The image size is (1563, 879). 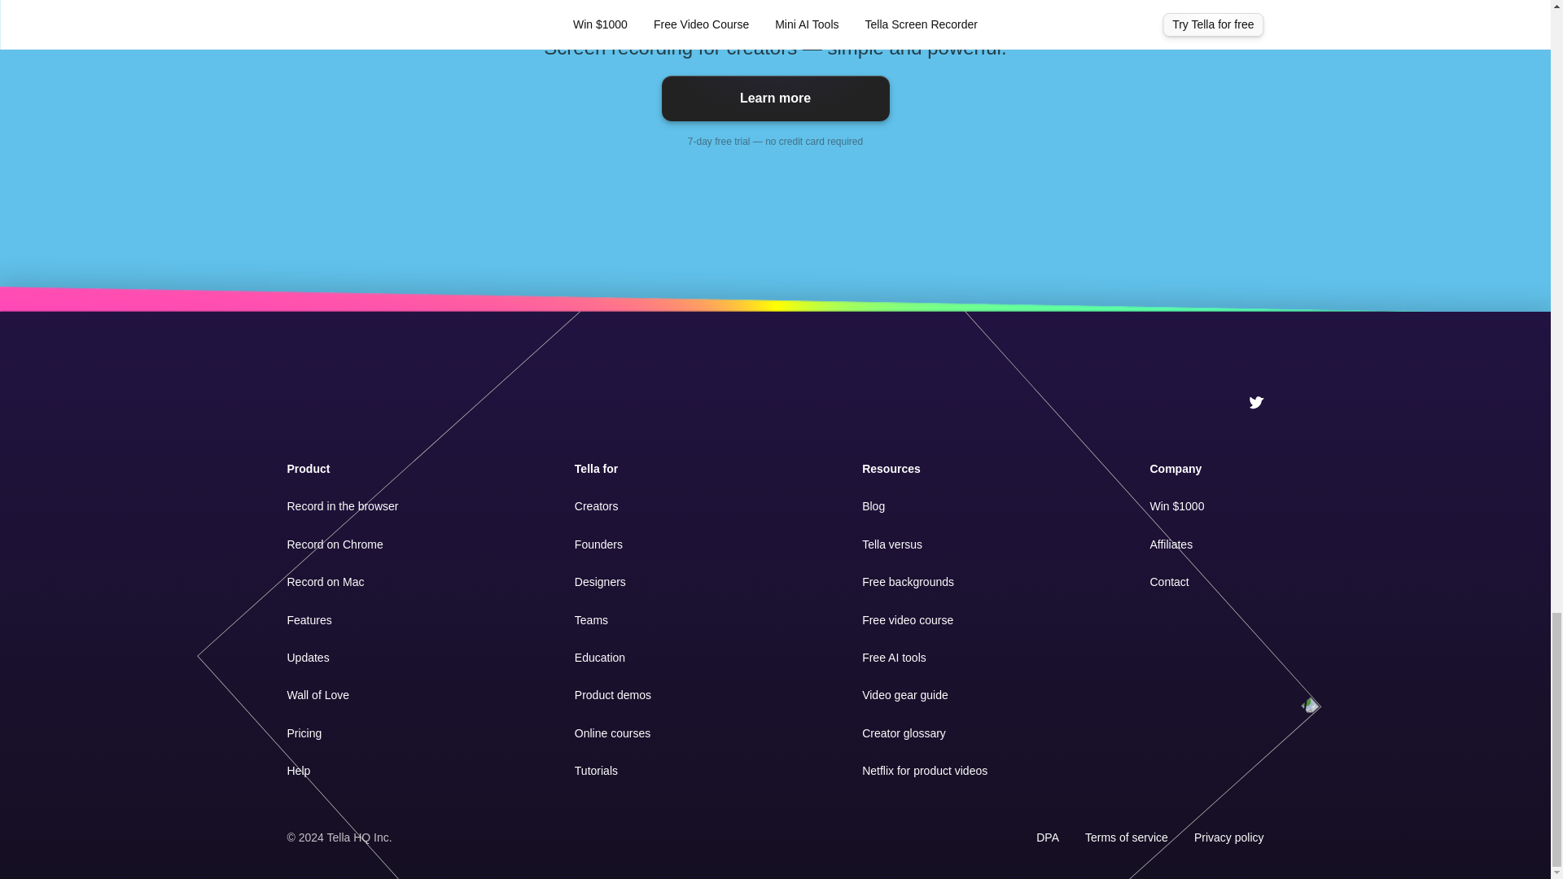 What do you see at coordinates (308, 469) in the screenshot?
I see `Product` at bounding box center [308, 469].